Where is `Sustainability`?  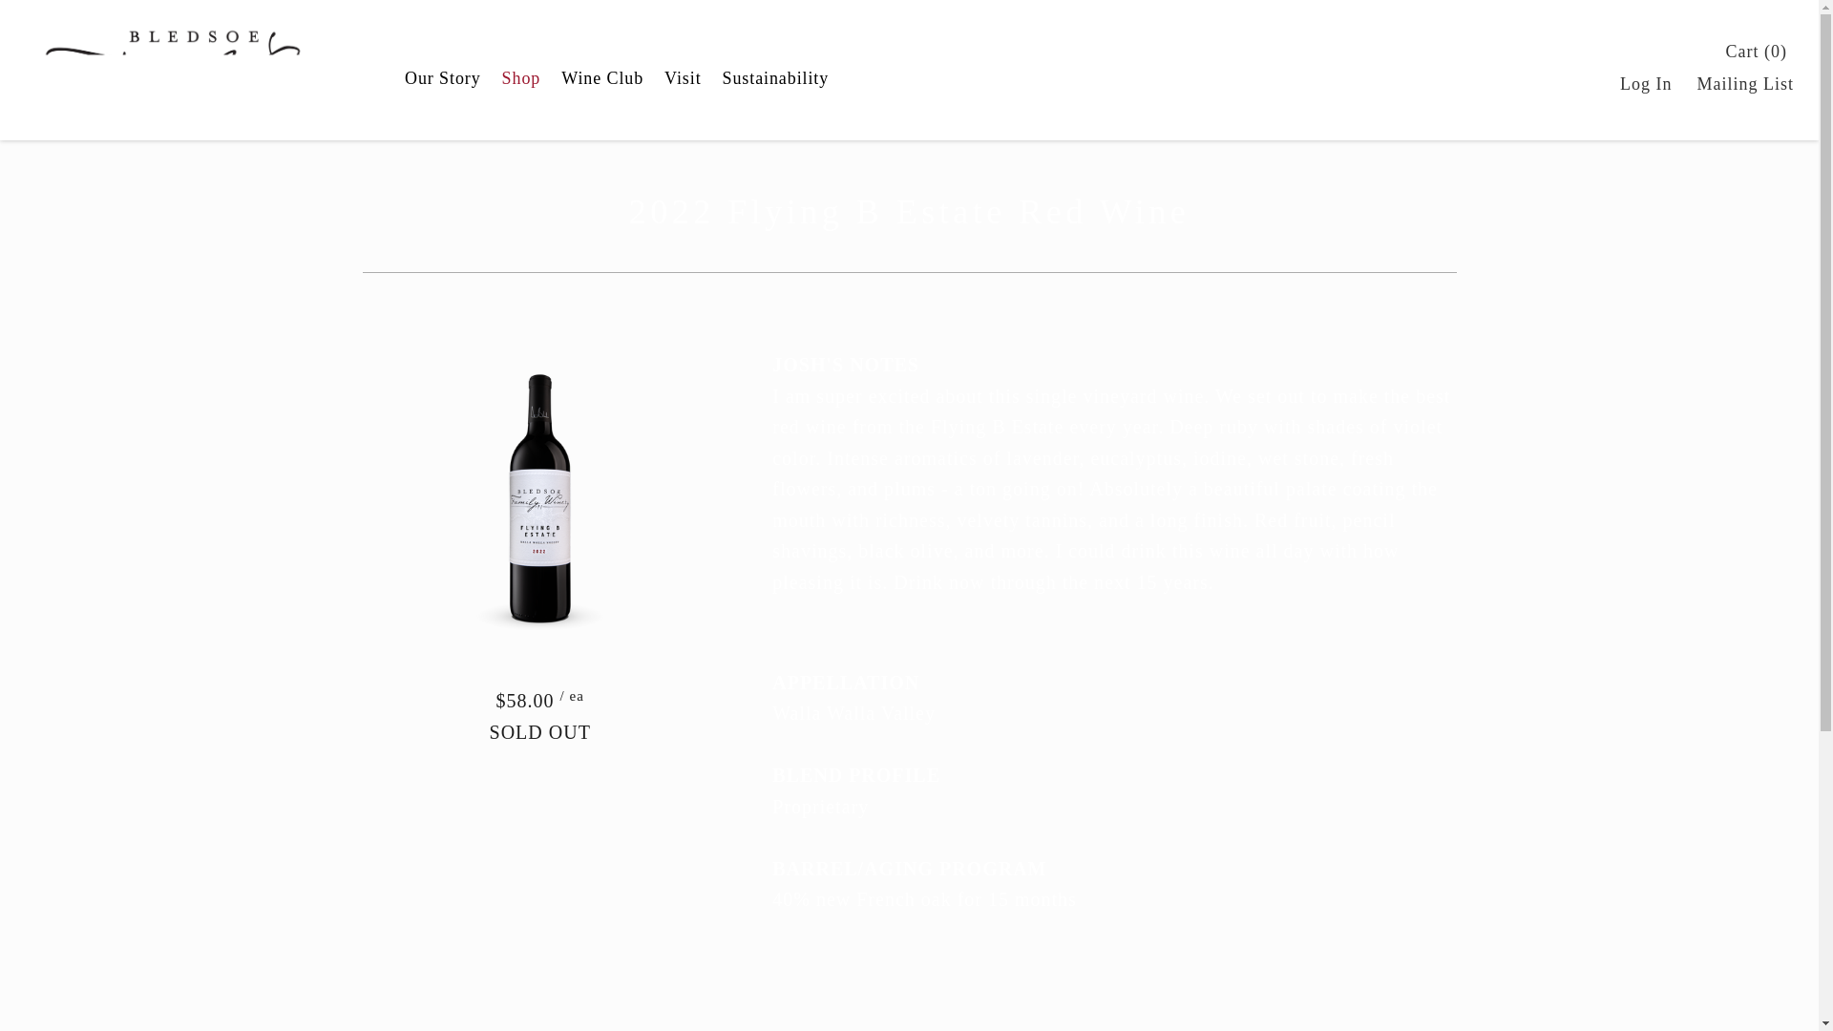 Sustainability is located at coordinates (775, 78).